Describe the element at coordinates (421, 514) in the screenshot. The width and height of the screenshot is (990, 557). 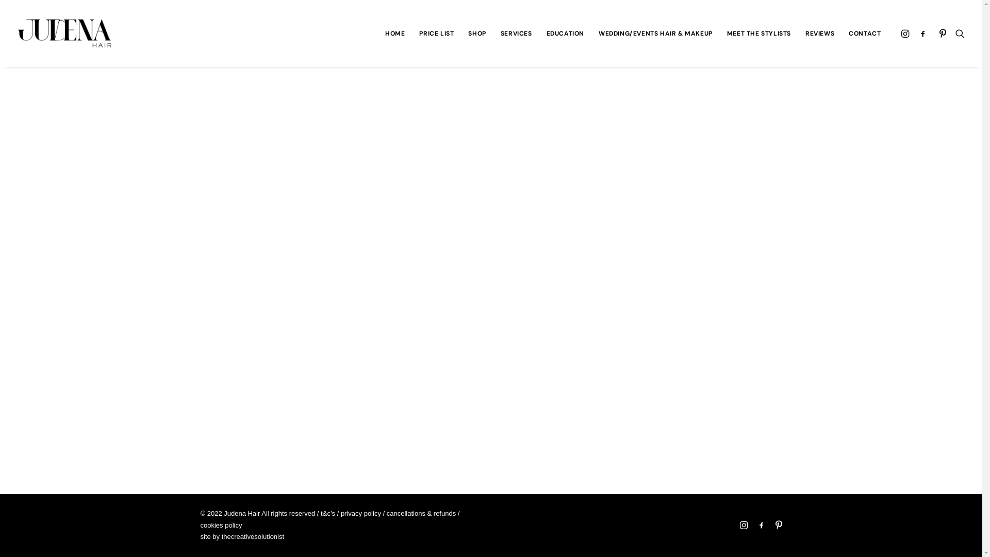
I see `cancellations & refunds` at that location.